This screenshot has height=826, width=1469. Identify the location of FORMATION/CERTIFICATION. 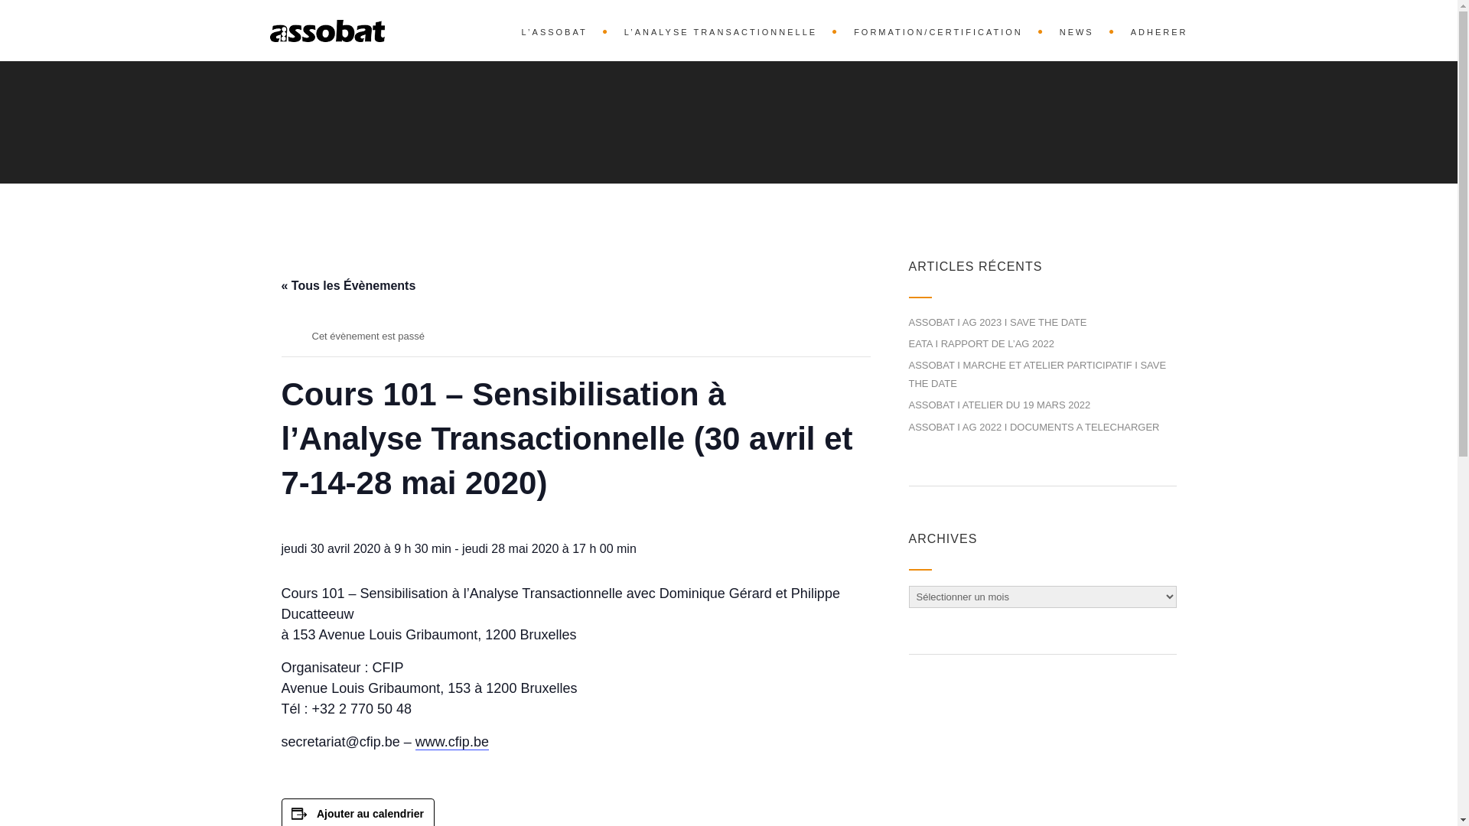
(941, 31).